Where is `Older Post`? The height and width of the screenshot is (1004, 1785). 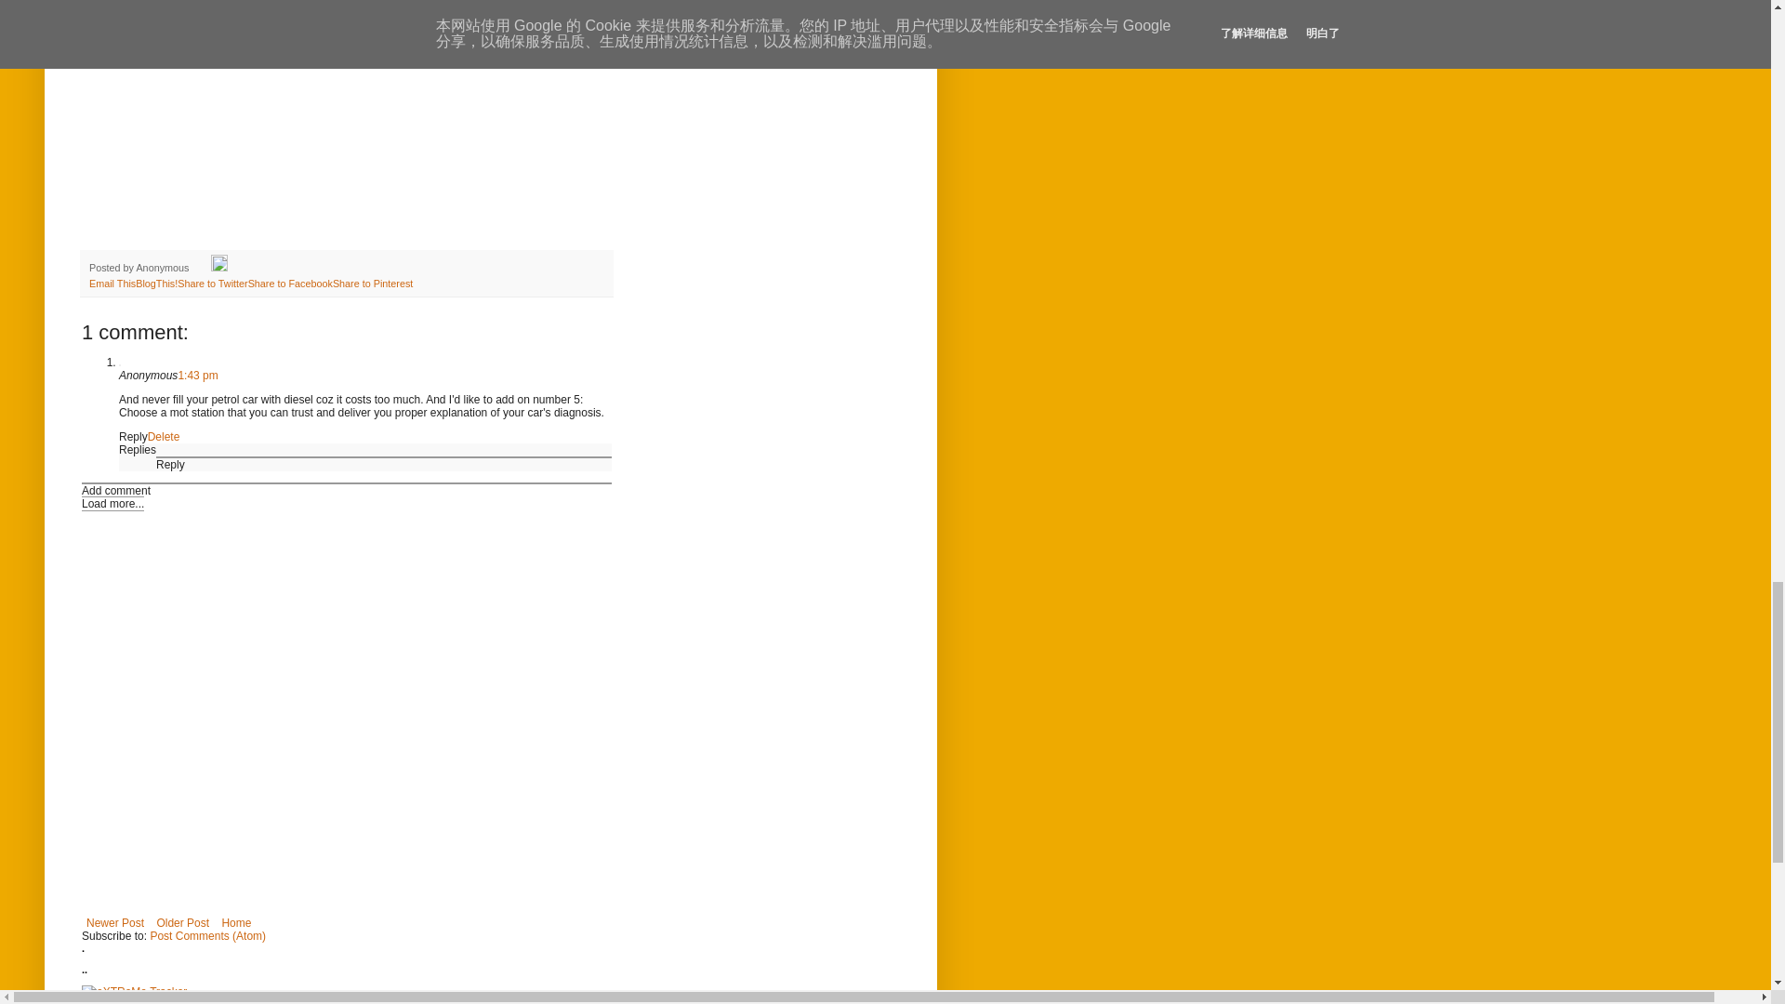 Older Post is located at coordinates (182, 922).